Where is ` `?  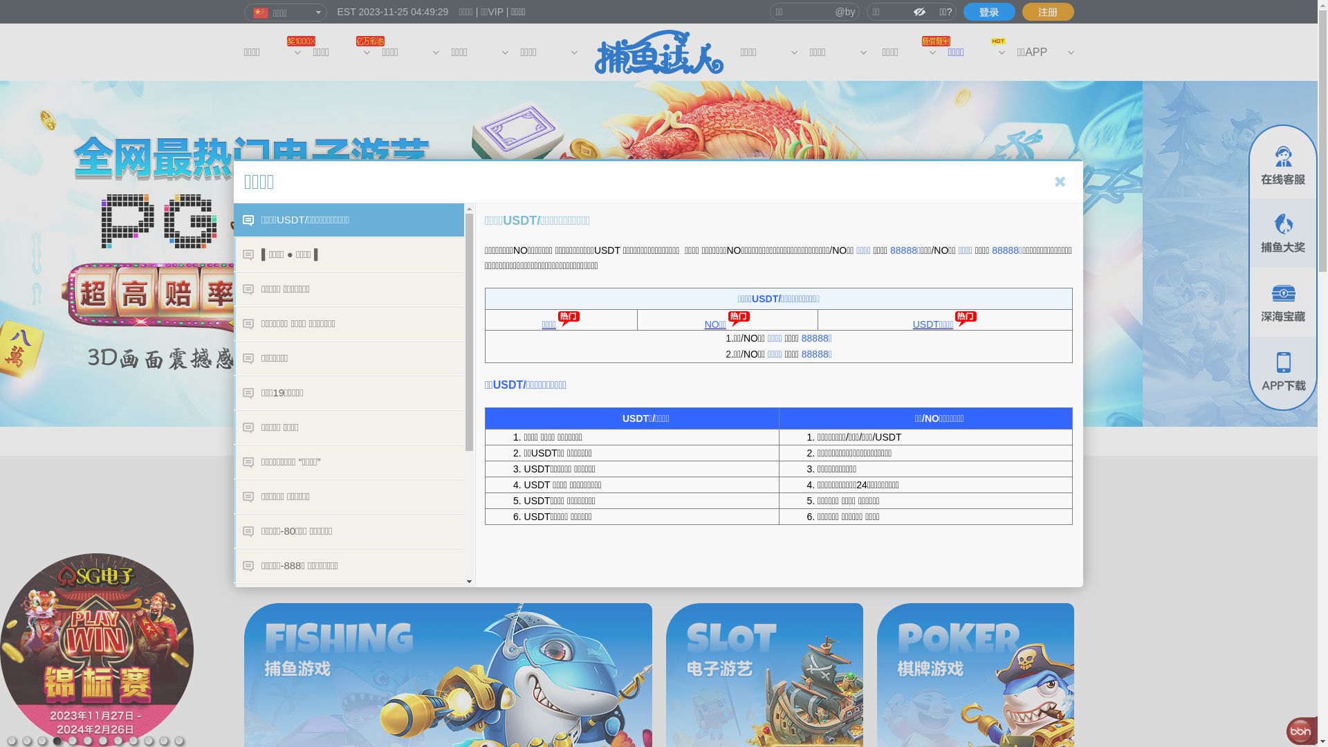
  is located at coordinates (989, 12).